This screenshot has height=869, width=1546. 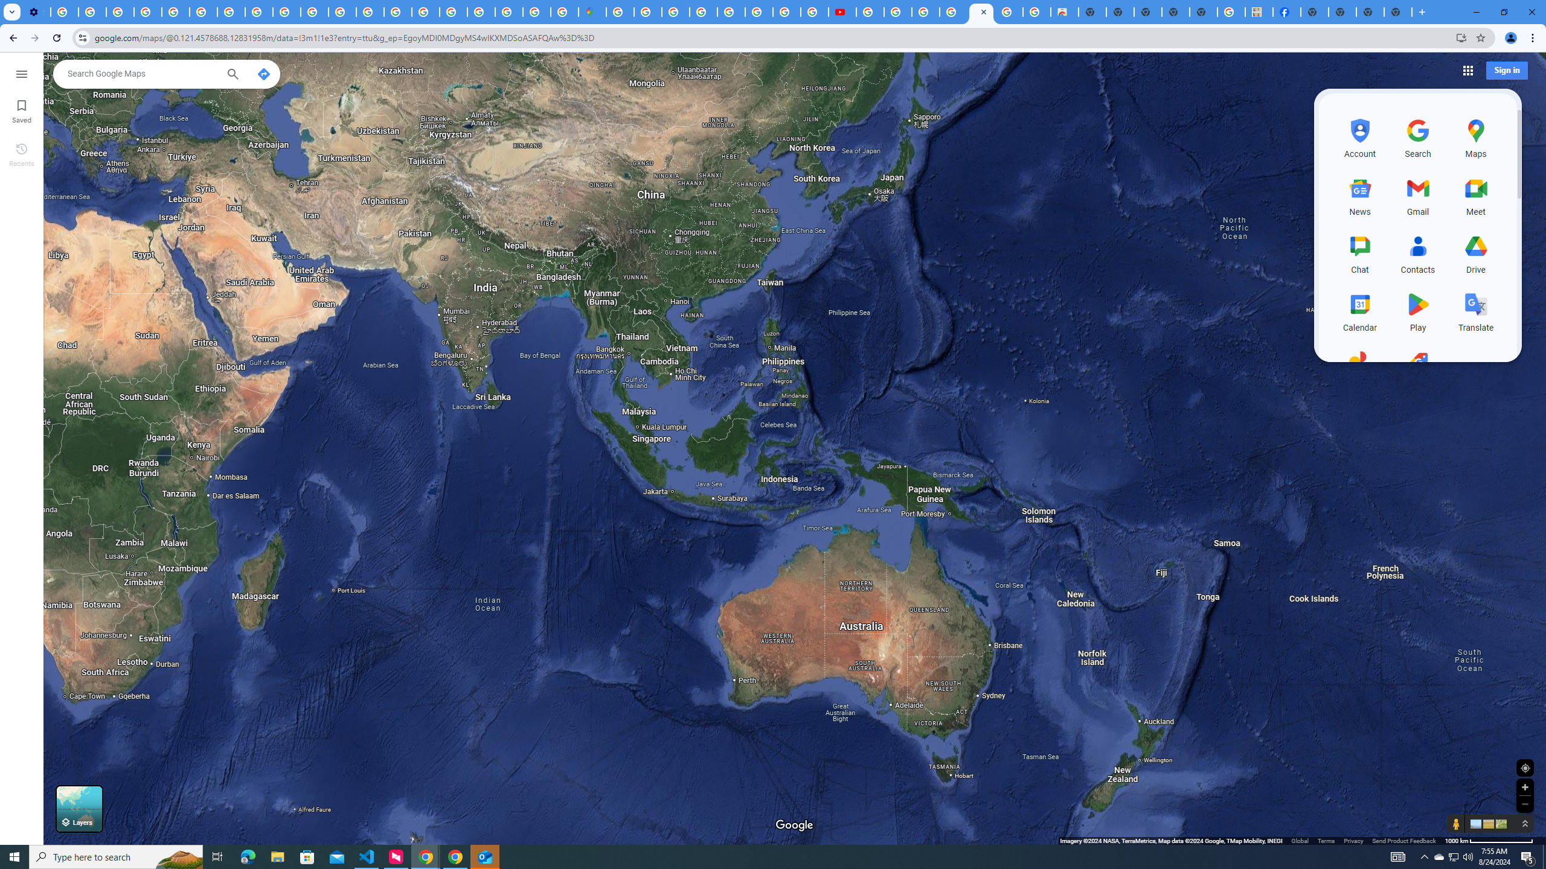 I want to click on Sign in - Google Accounts, so click(x=481, y=12).